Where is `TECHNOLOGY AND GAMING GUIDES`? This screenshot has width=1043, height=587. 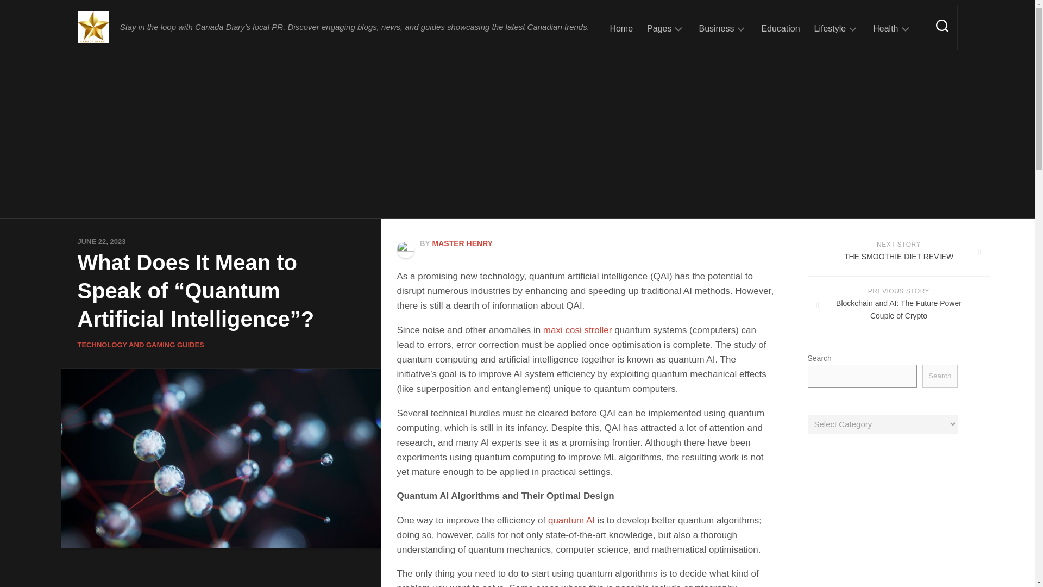
TECHNOLOGY AND GAMING GUIDES is located at coordinates (140, 345).